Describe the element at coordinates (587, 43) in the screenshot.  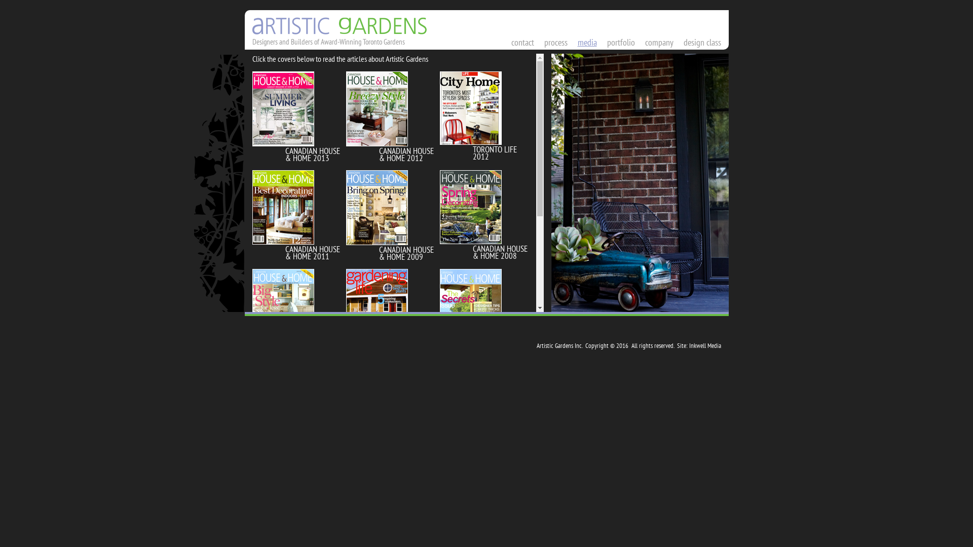
I see `media` at that location.